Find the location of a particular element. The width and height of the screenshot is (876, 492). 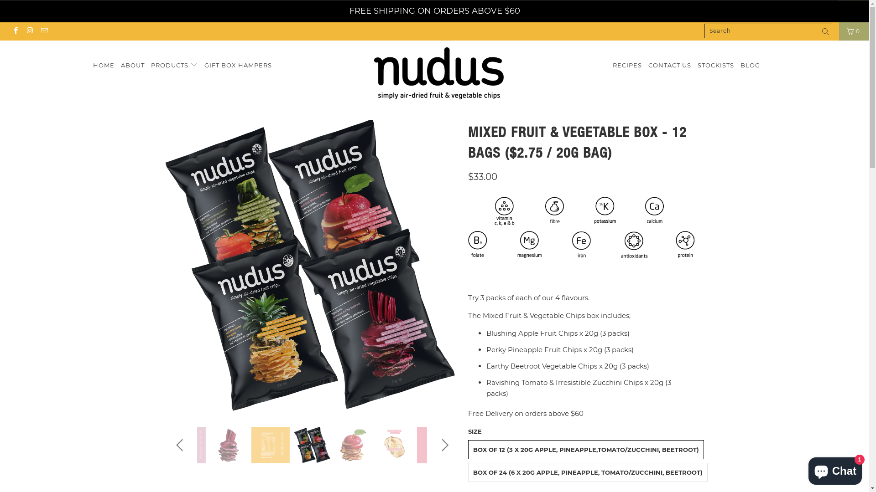

HOME is located at coordinates (104, 66).